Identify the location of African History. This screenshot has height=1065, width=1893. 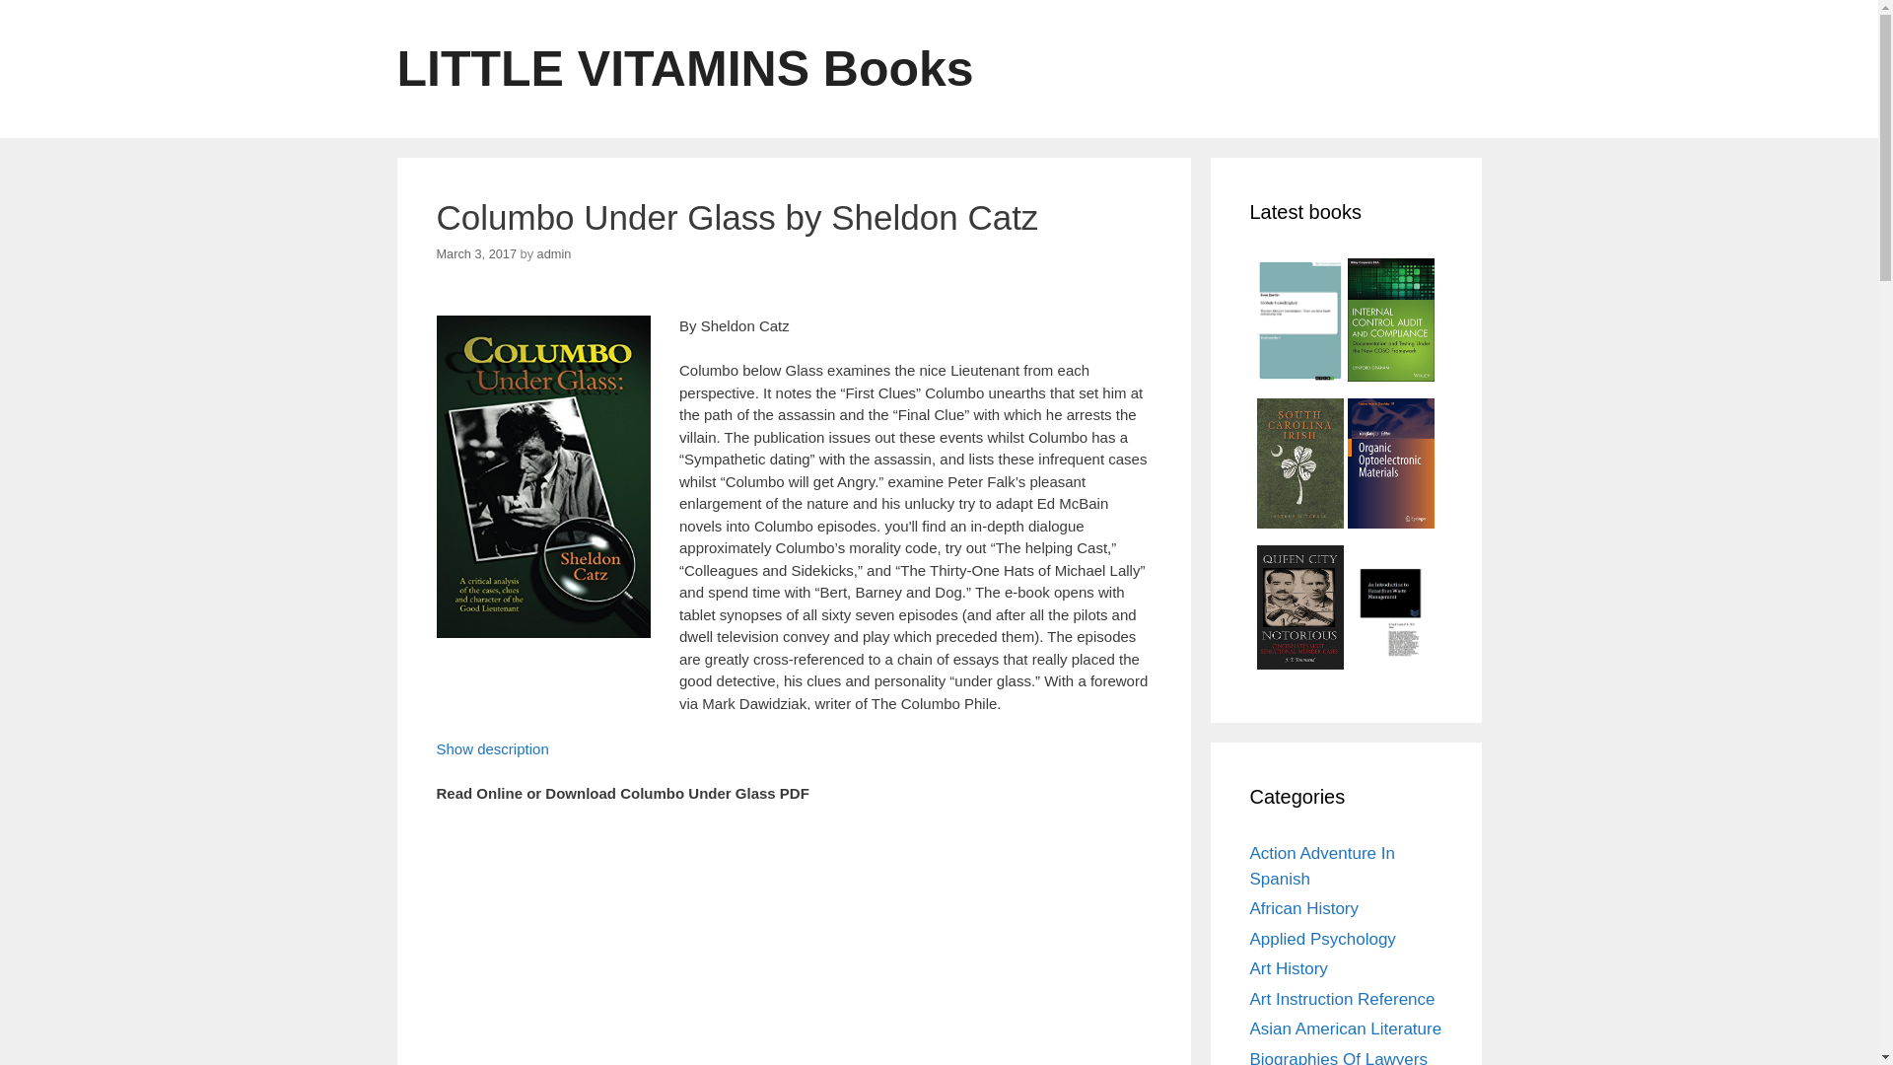
(1303, 907).